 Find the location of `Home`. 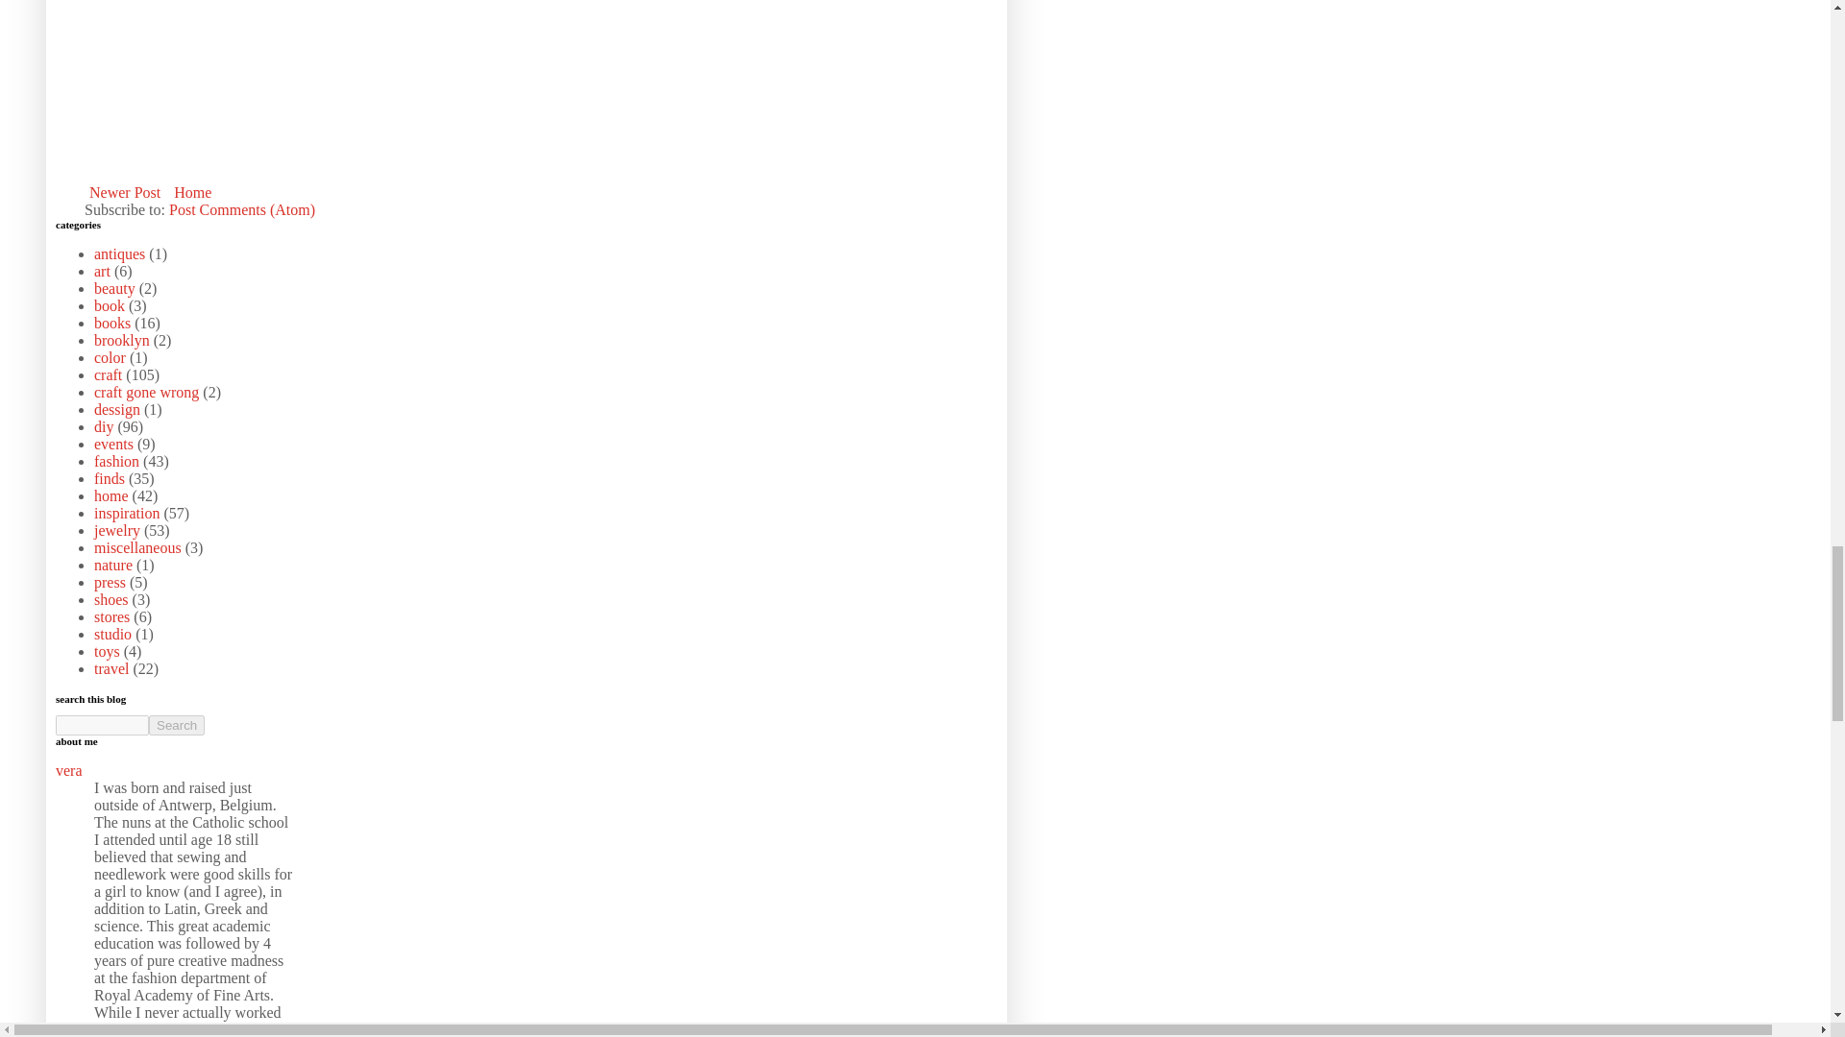

Home is located at coordinates (192, 192).